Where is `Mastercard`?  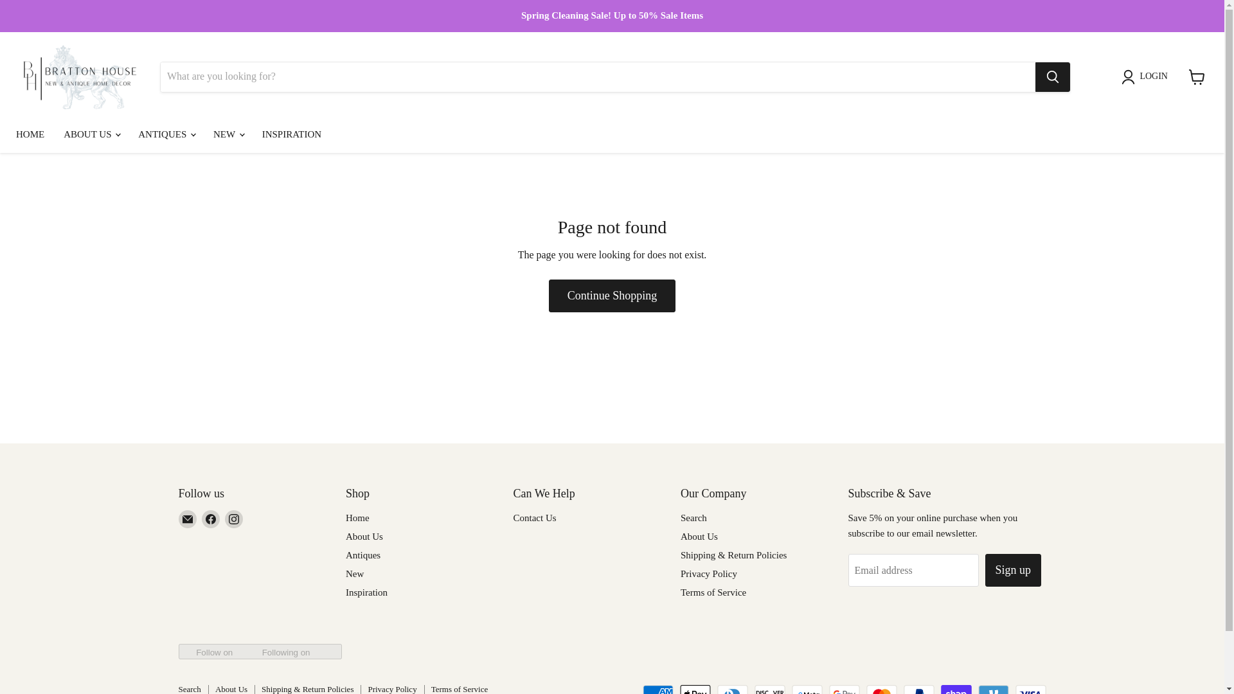 Mastercard is located at coordinates (881, 689).